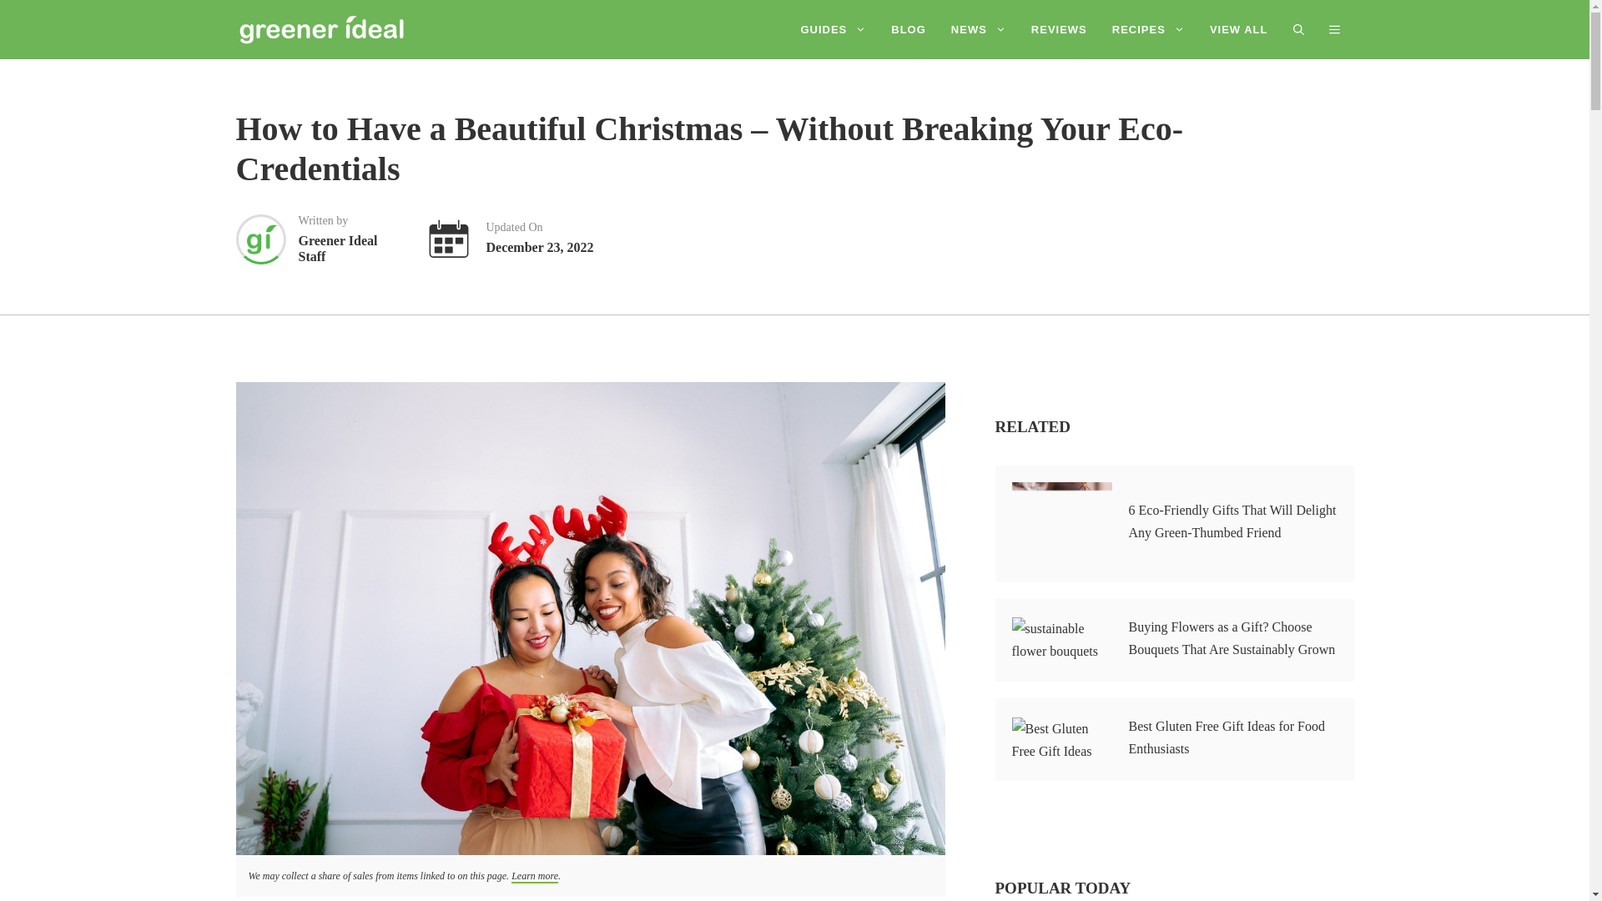 The height and width of the screenshot is (901, 1602). I want to click on Learn more, so click(534, 877).